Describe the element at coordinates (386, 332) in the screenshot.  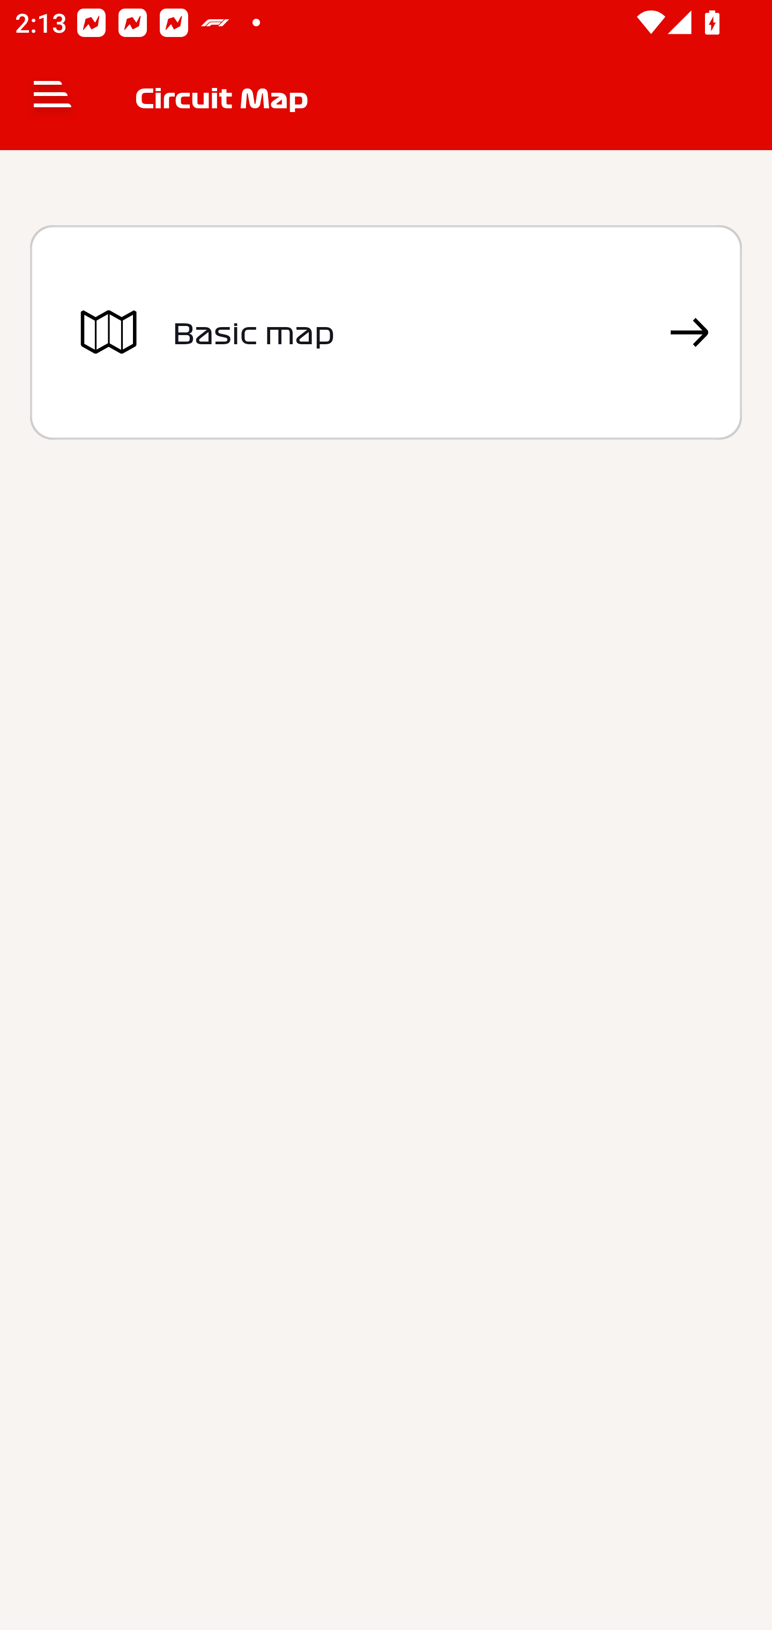
I see `Basic map` at that location.